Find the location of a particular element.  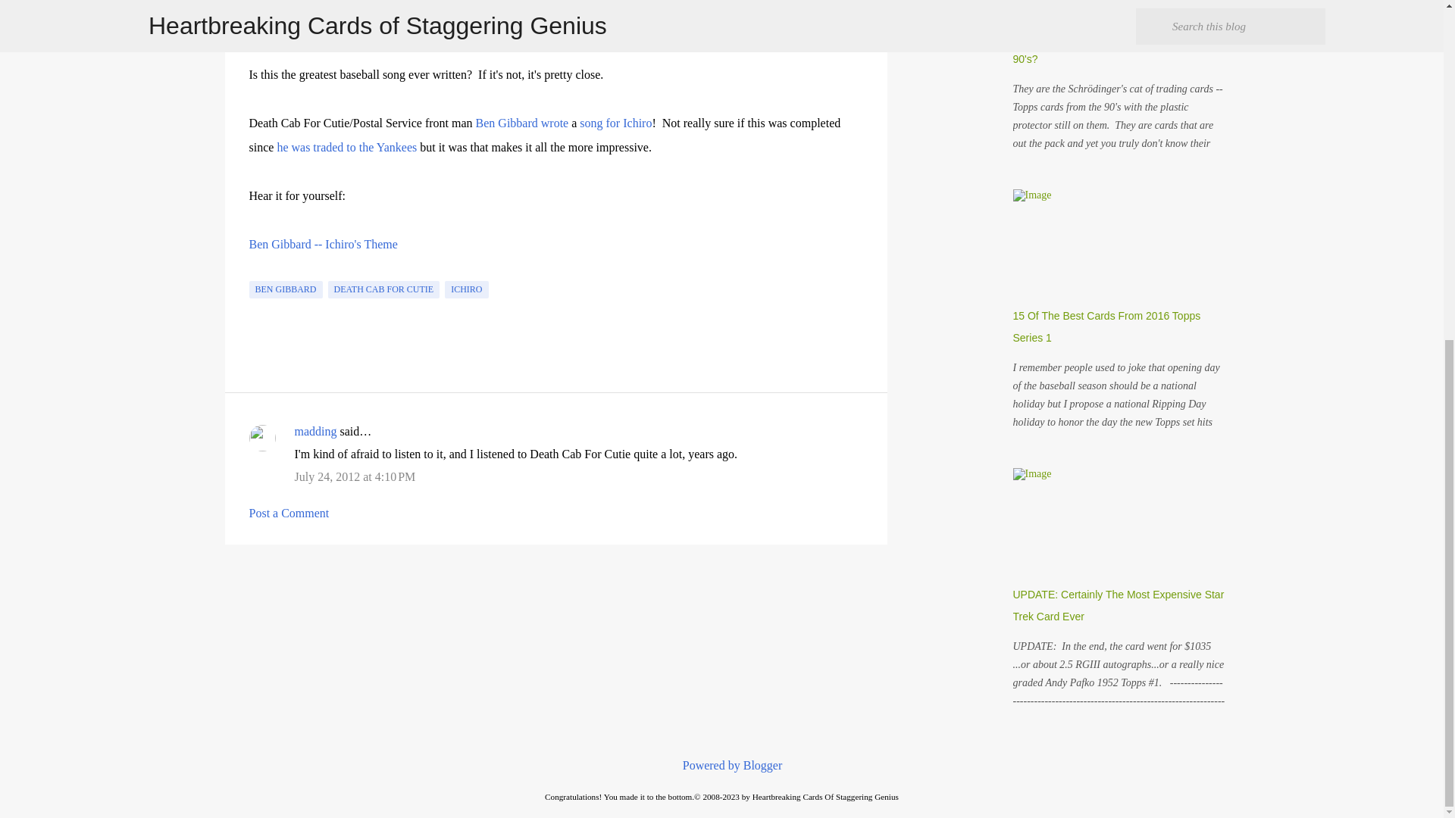

Post a Comment is located at coordinates (288, 512).